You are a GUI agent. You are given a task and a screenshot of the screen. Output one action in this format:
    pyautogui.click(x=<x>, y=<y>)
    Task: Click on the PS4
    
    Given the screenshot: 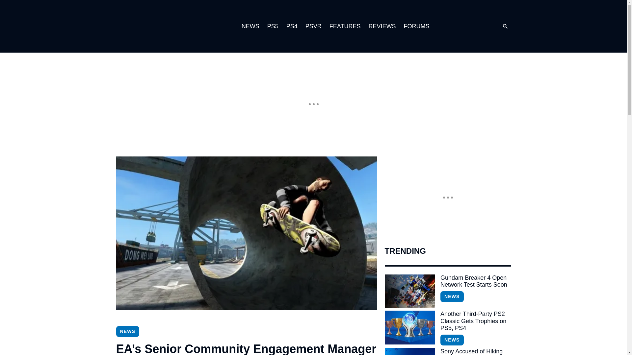 What is the action you would take?
    pyautogui.click(x=292, y=26)
    